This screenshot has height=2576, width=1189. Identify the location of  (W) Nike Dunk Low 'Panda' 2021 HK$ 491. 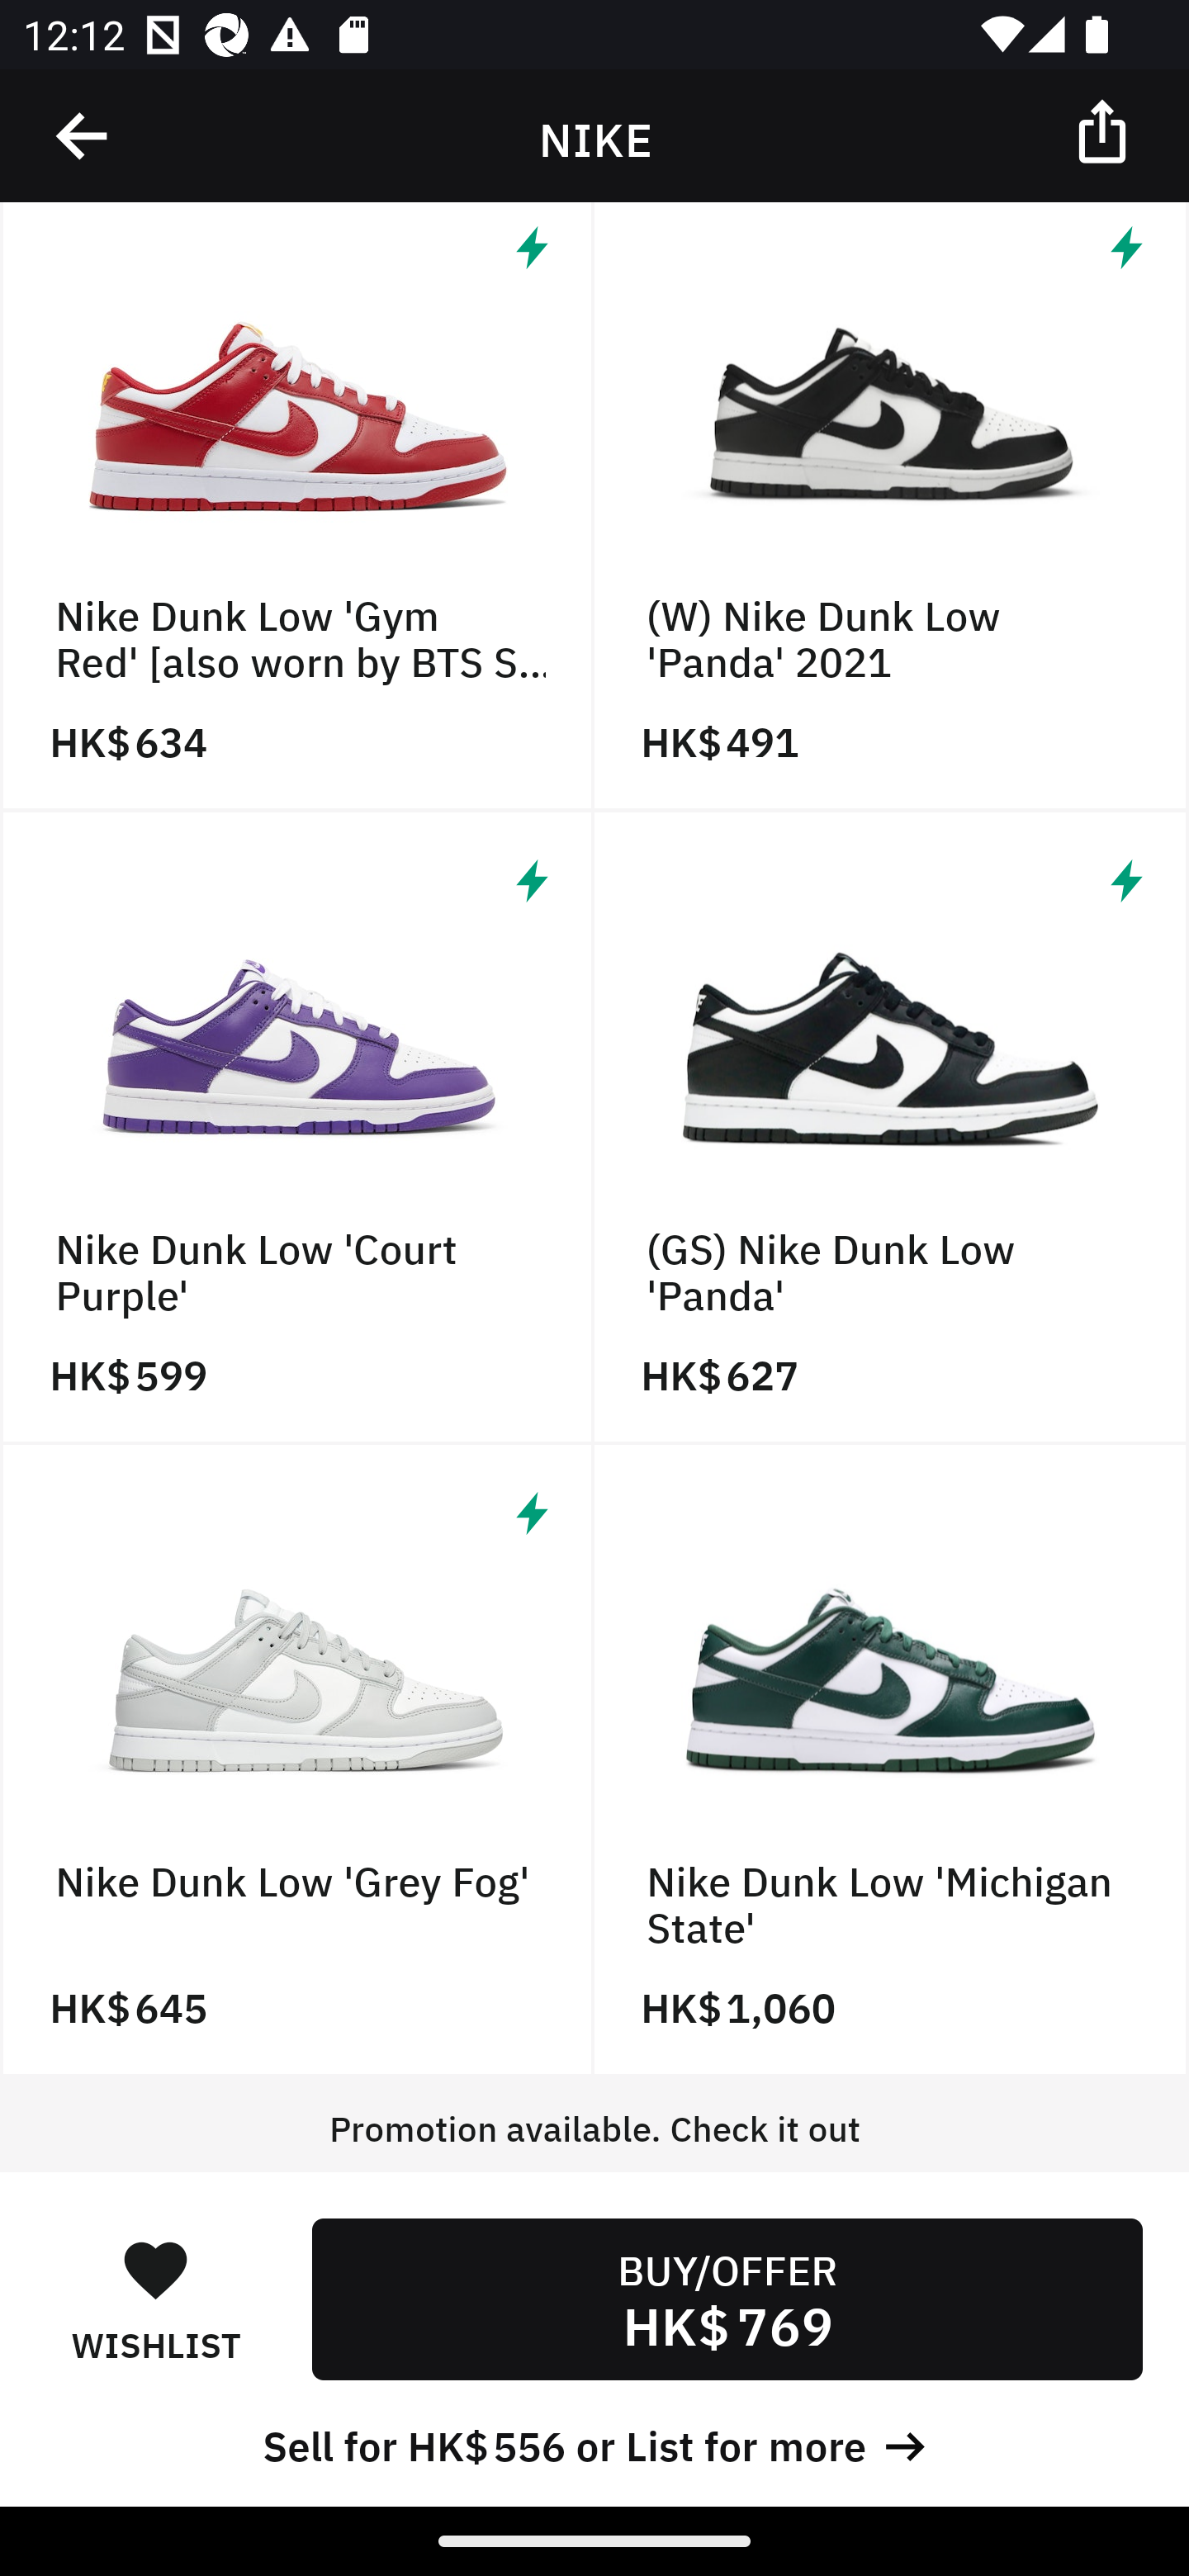
(892, 507).